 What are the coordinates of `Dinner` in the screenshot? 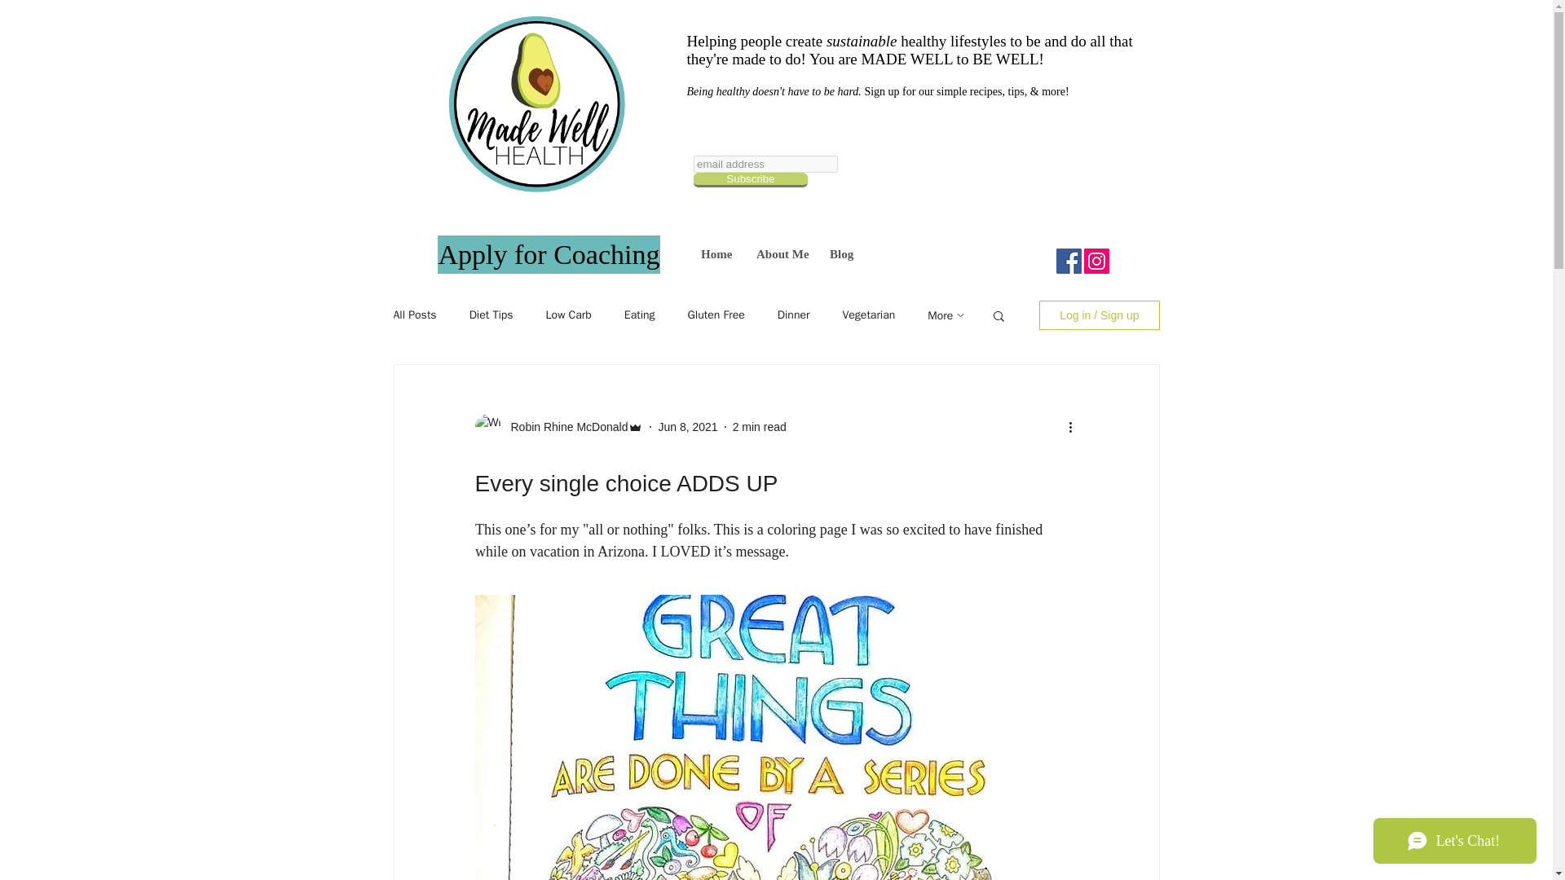 It's located at (794, 315).